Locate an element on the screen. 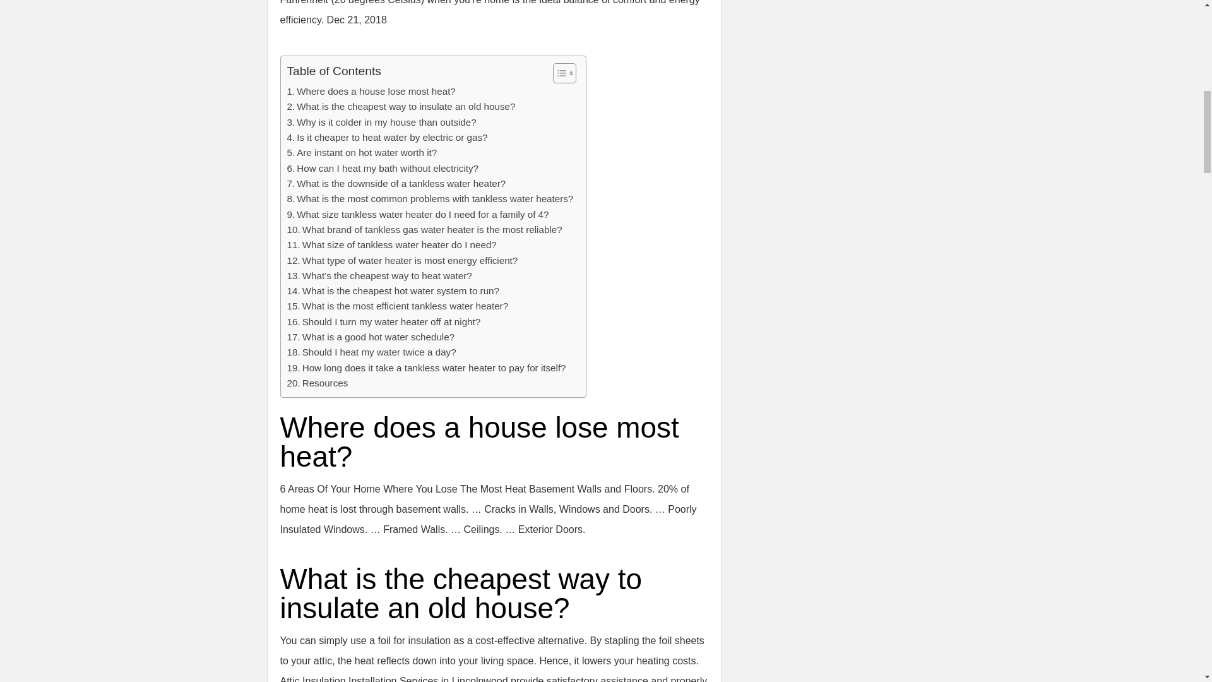 The width and height of the screenshot is (1212, 682). How can I heat my bath without electricity? is located at coordinates (383, 168).